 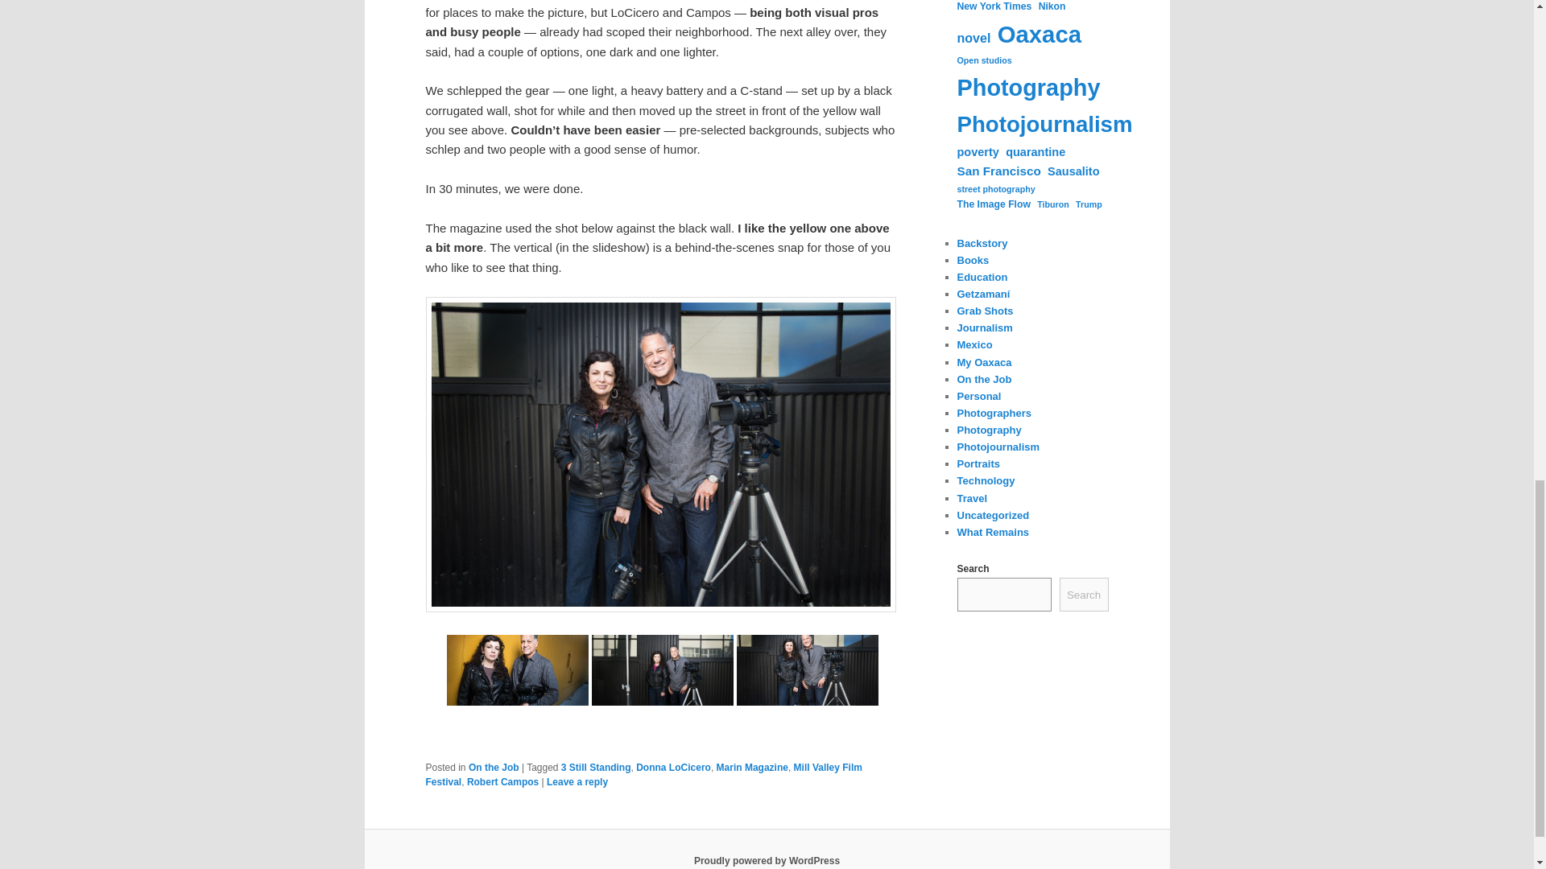 What do you see at coordinates (502, 782) in the screenshot?
I see `Robert Campos` at bounding box center [502, 782].